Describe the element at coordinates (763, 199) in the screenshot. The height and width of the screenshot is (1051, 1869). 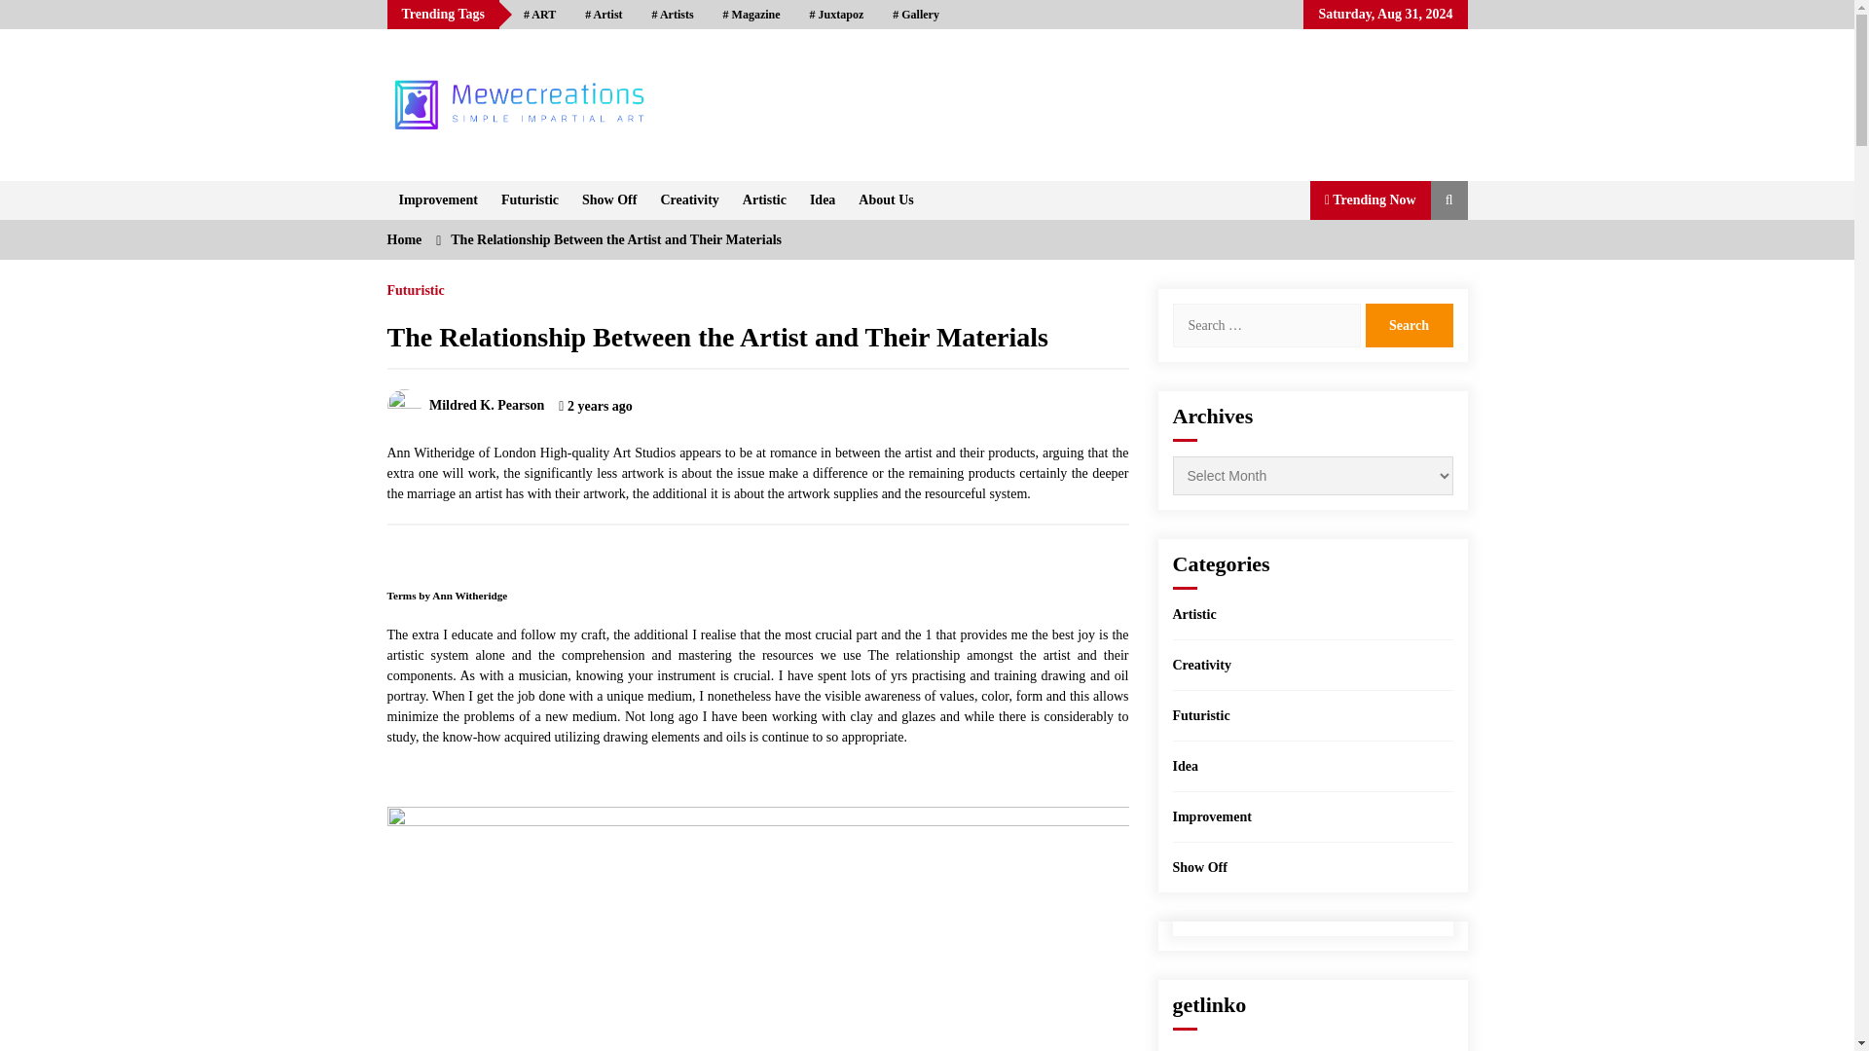
I see `Artistic` at that location.